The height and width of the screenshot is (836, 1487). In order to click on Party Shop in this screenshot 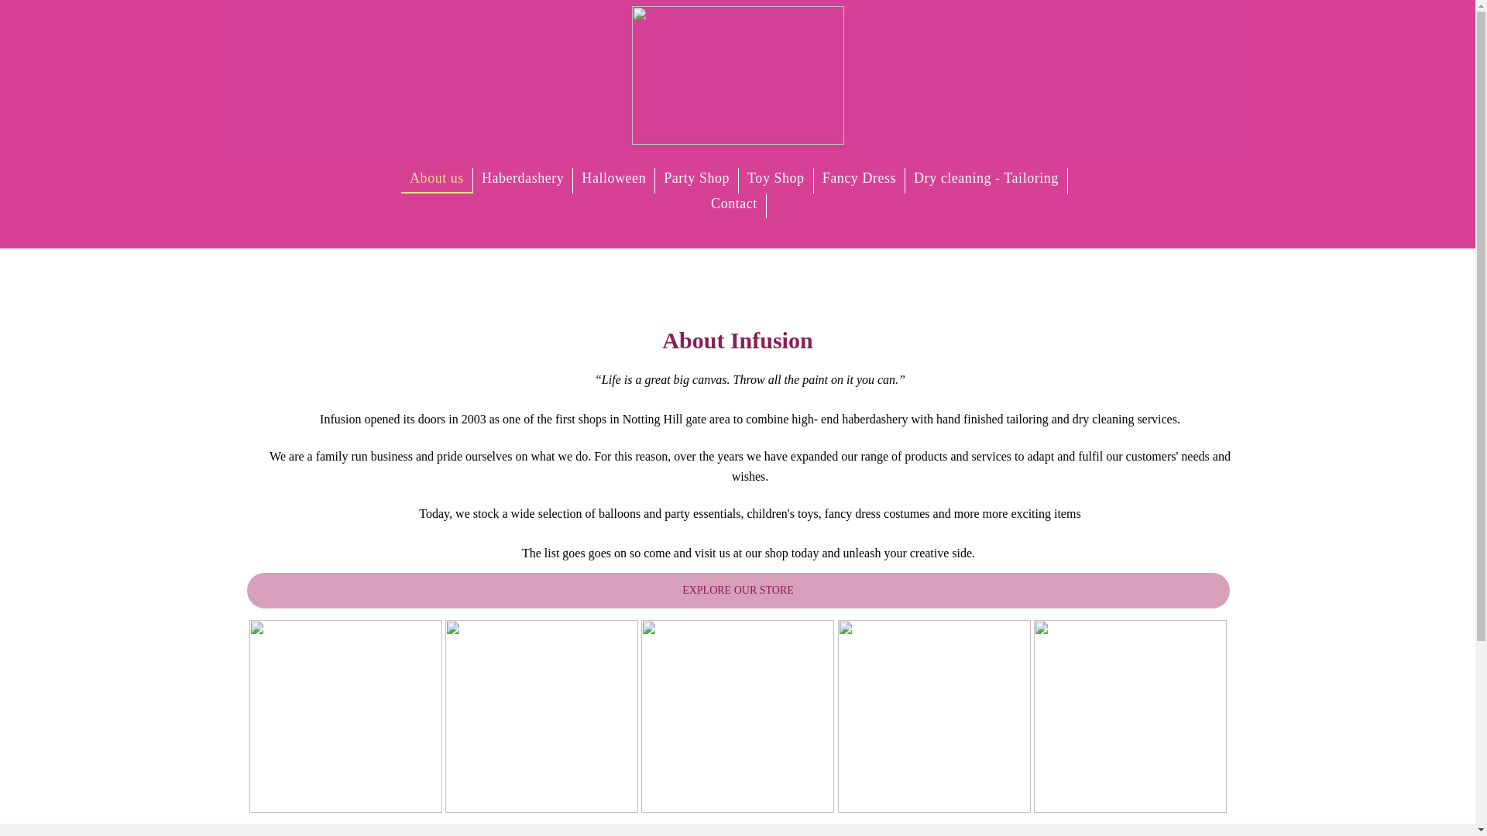, I will do `click(697, 180)`.